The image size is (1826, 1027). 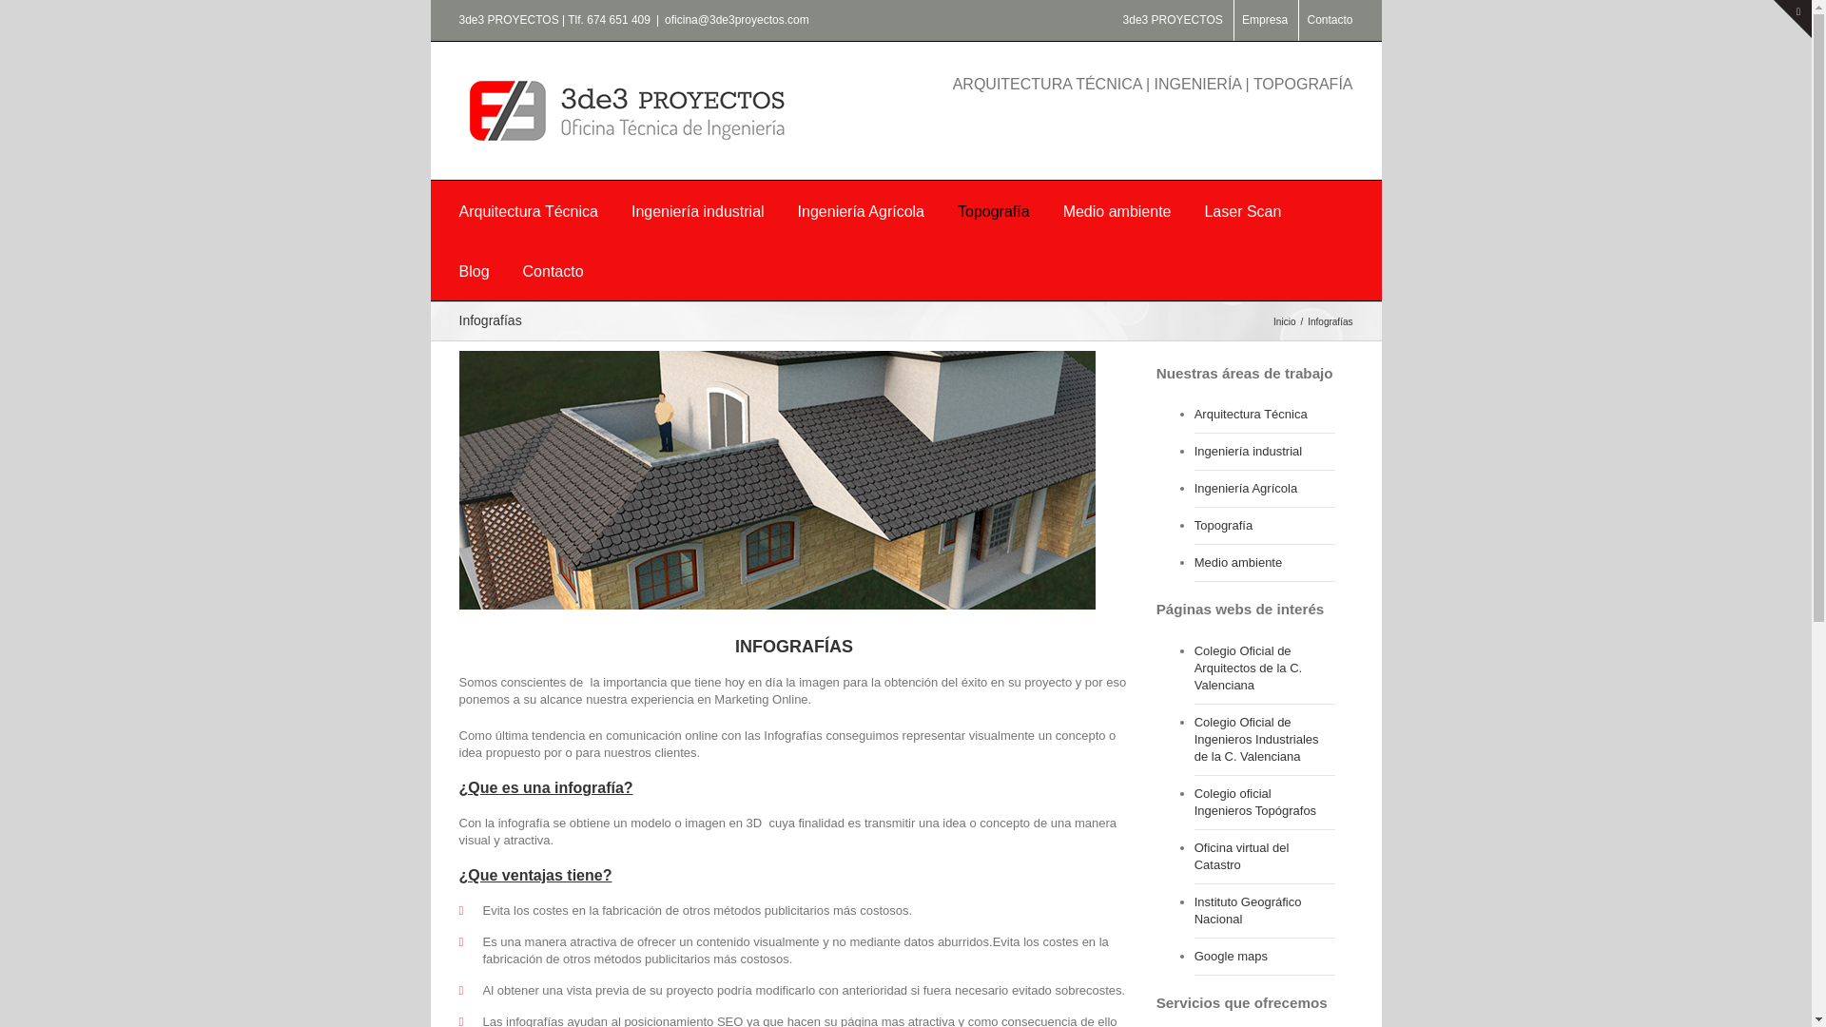 What do you see at coordinates (737, 20) in the screenshot?
I see `oficina@3de3proyectos.com` at bounding box center [737, 20].